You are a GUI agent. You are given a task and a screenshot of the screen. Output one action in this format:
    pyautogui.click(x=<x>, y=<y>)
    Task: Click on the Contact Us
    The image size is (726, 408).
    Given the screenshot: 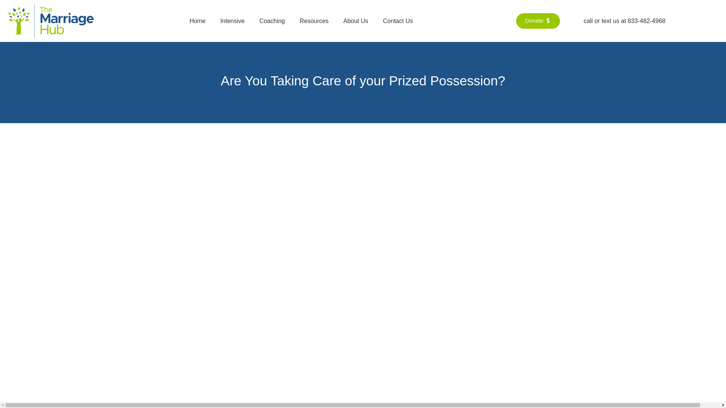 What is the action you would take?
    pyautogui.click(x=398, y=21)
    